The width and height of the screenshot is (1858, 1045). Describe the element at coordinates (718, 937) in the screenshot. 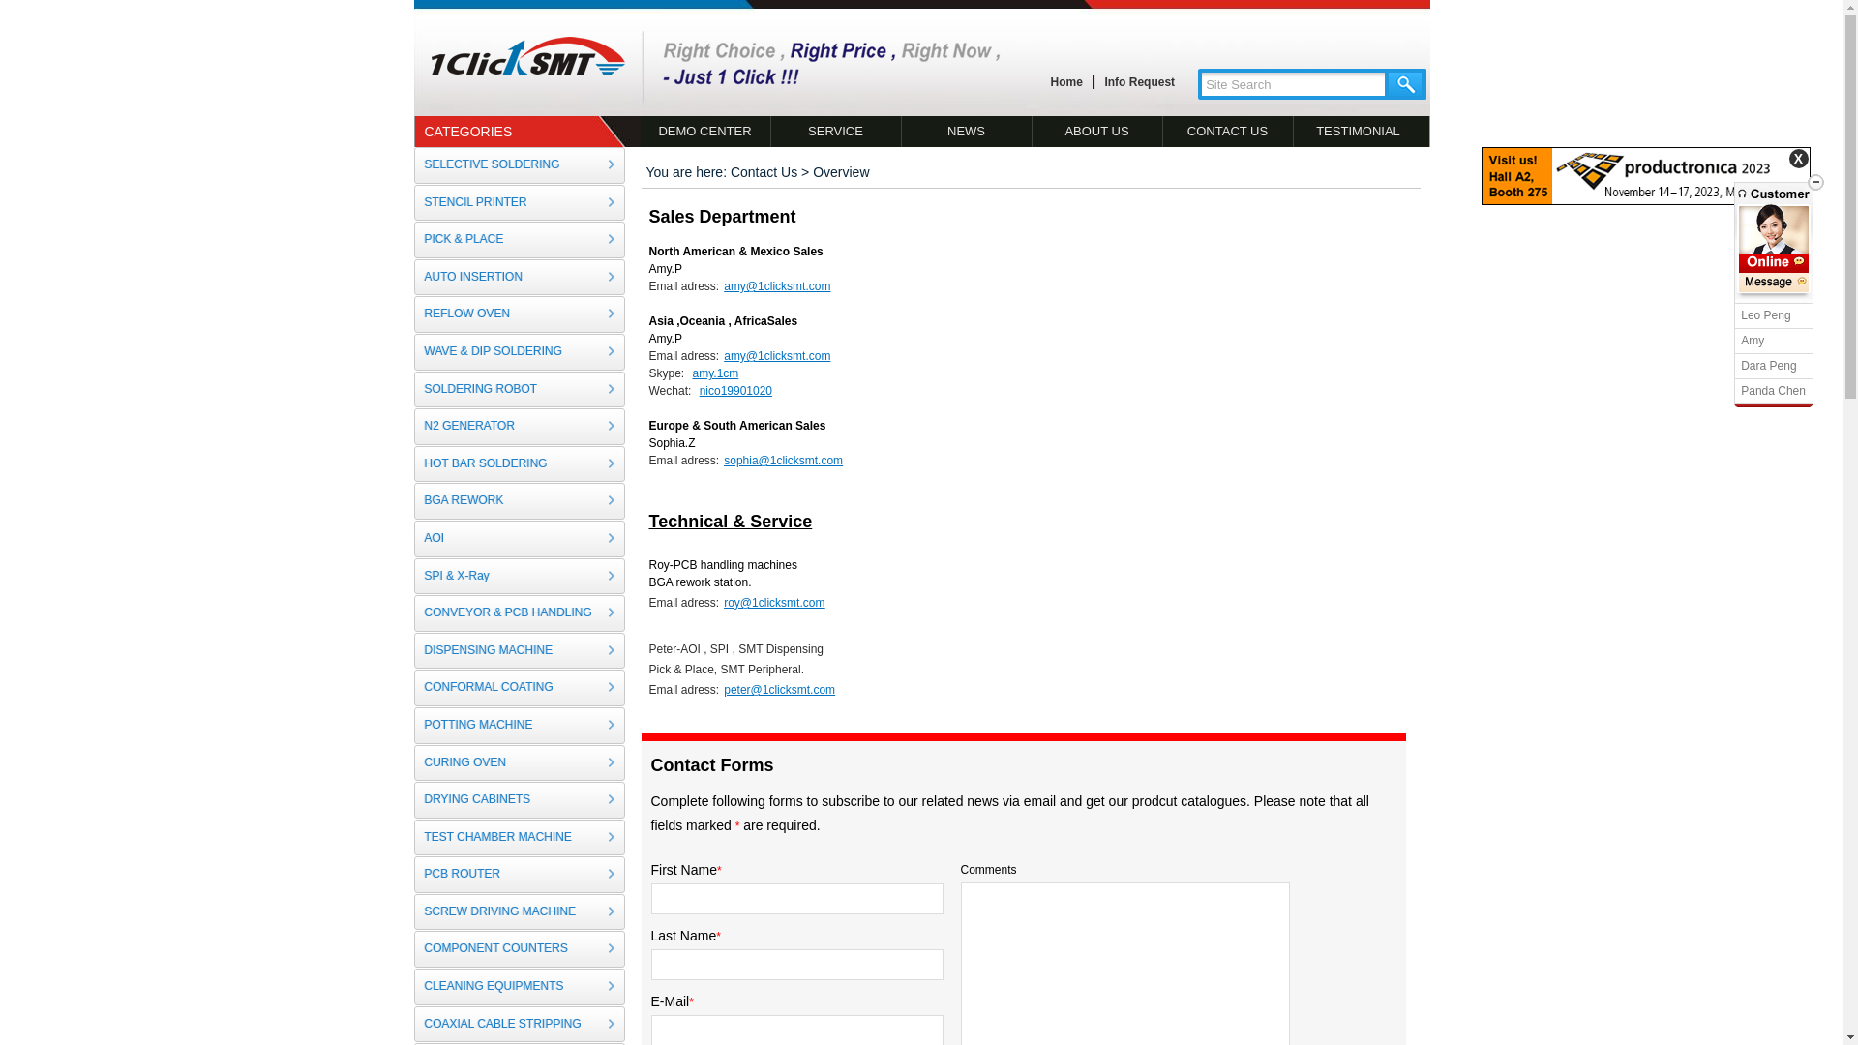

I see `*` at that location.